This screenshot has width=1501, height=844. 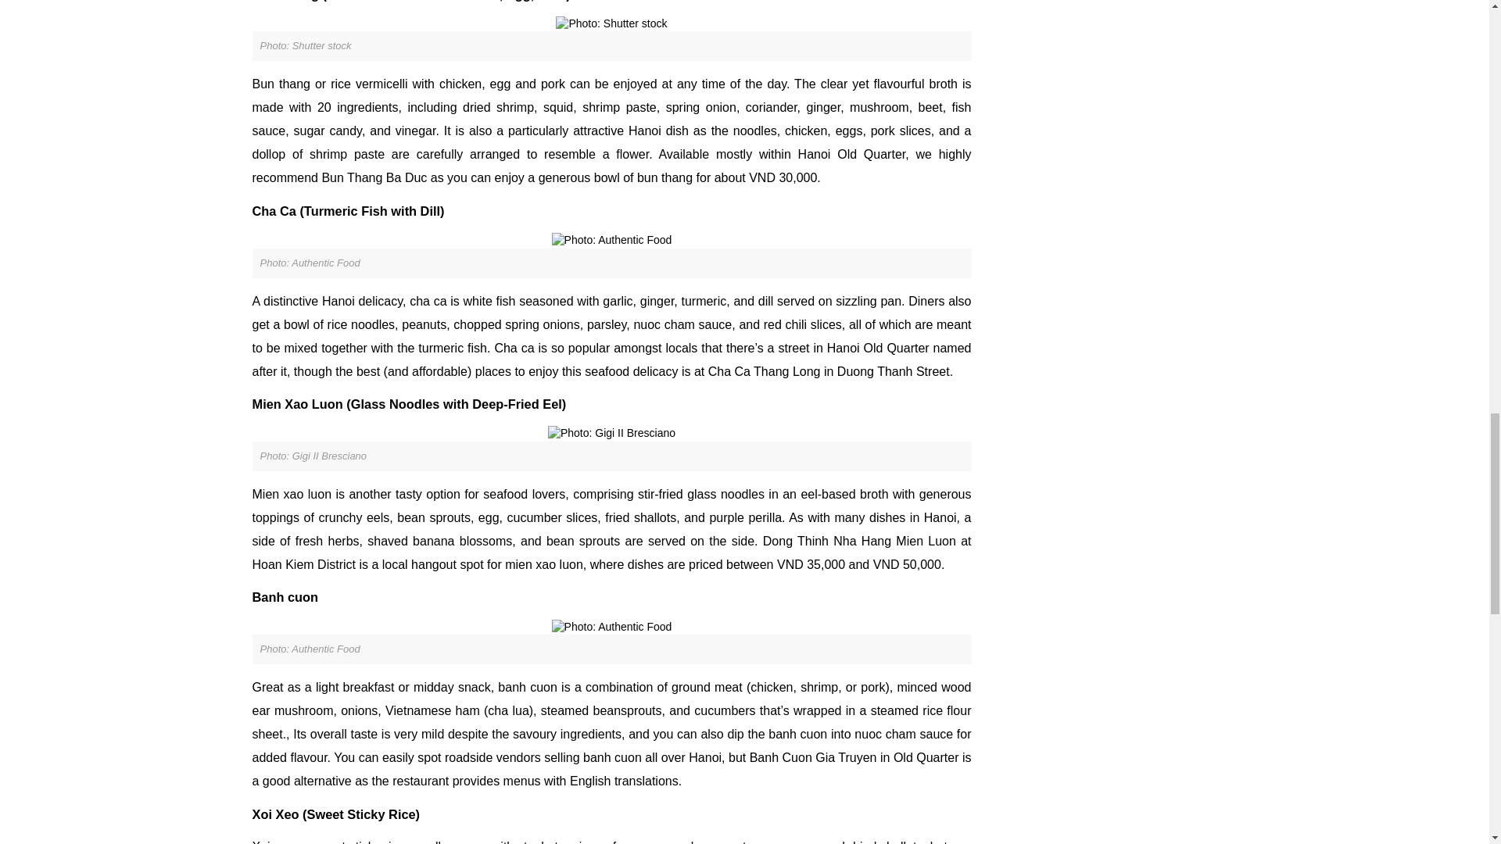 I want to click on Photo: Gigi II Bresciano, so click(x=611, y=433).